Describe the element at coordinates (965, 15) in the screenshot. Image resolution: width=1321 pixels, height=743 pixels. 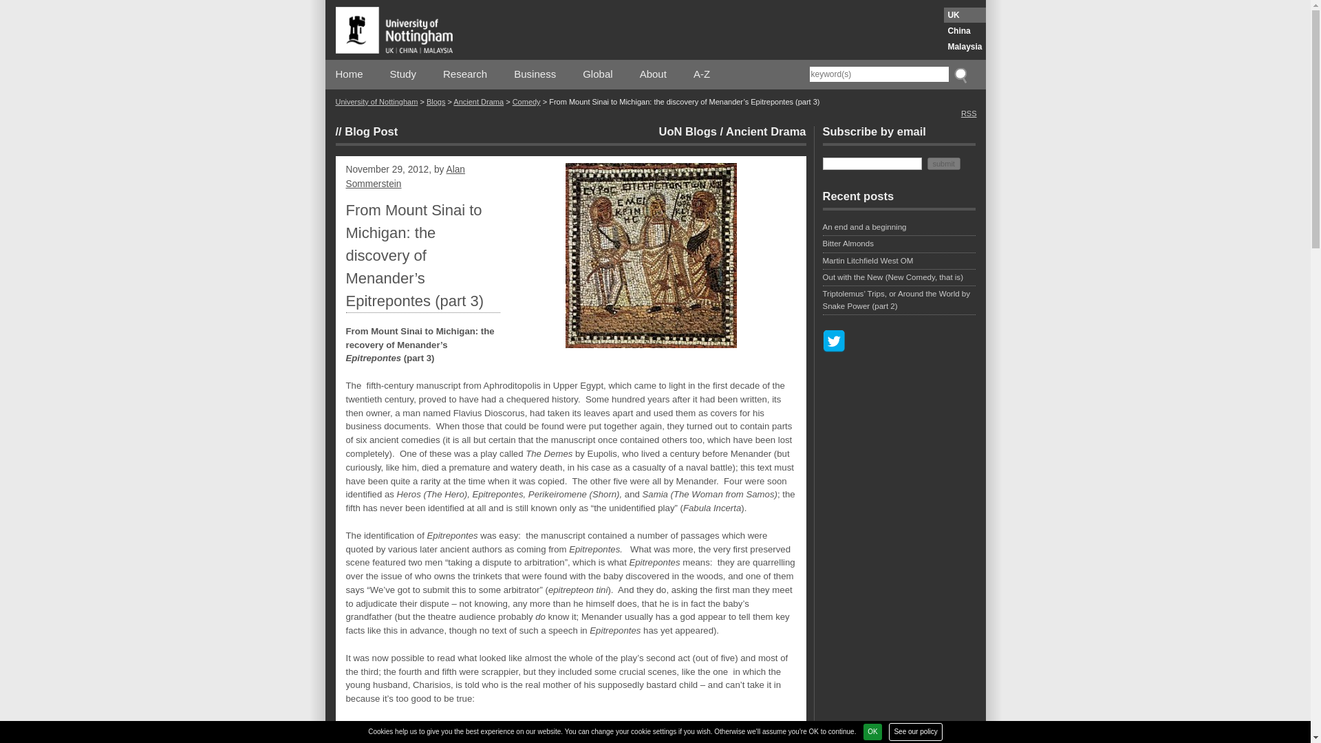
I see `UK` at that location.